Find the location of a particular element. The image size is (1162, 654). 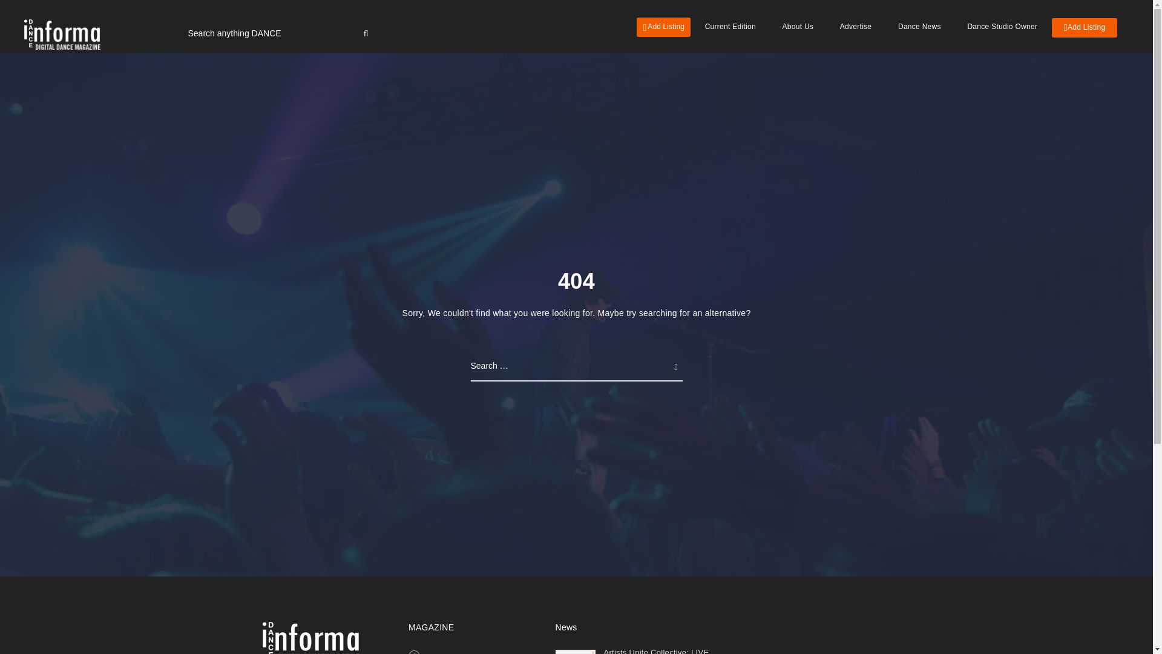

Add Listing is located at coordinates (1085, 28).